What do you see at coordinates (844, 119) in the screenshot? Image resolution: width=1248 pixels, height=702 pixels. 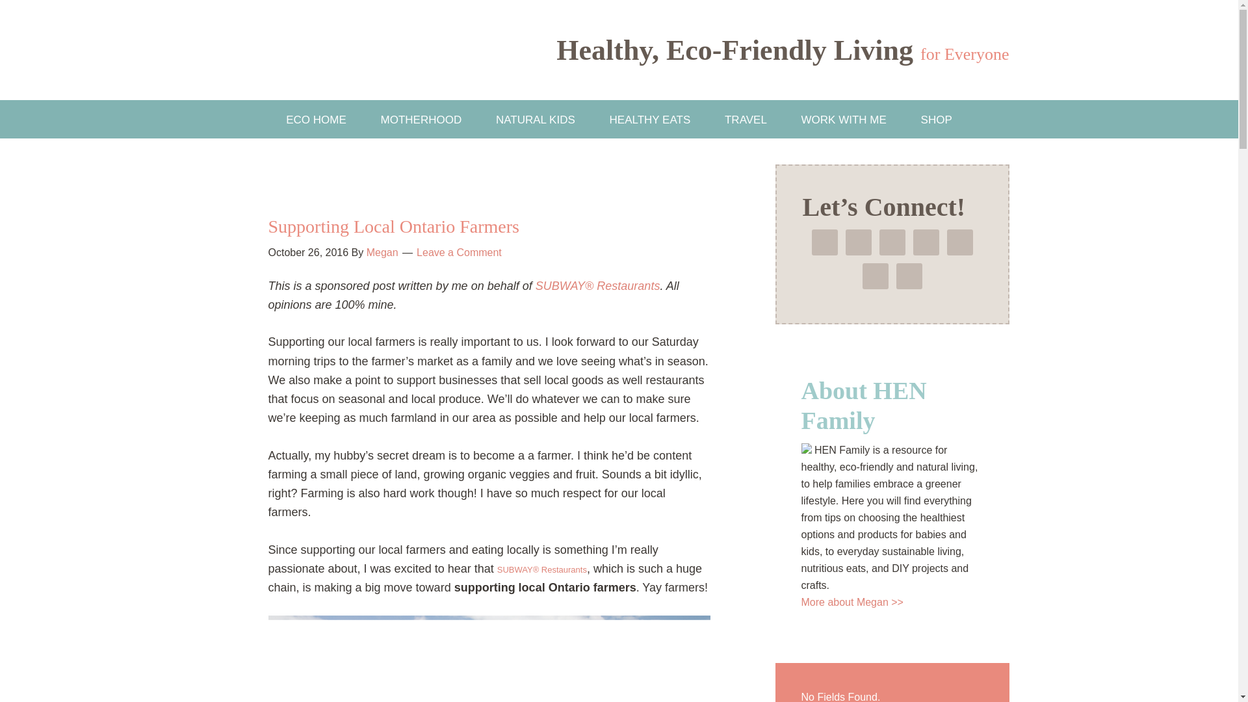 I see `WORK WITH ME` at bounding box center [844, 119].